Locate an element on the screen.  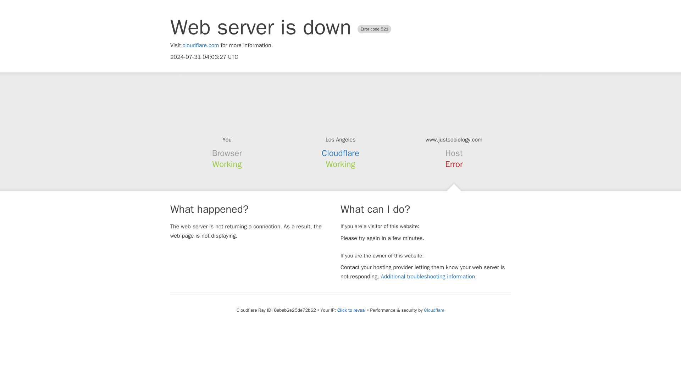
Additional troubleshooting information is located at coordinates (428, 277).